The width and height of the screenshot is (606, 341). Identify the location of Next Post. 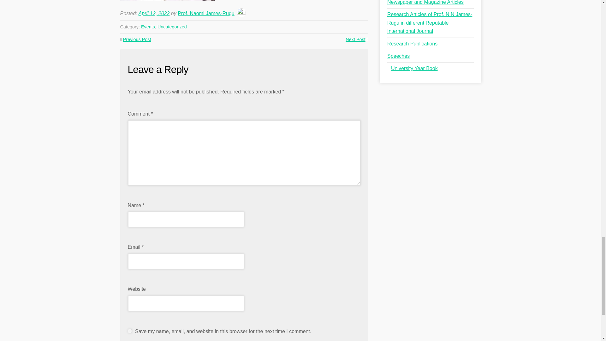
(355, 39).